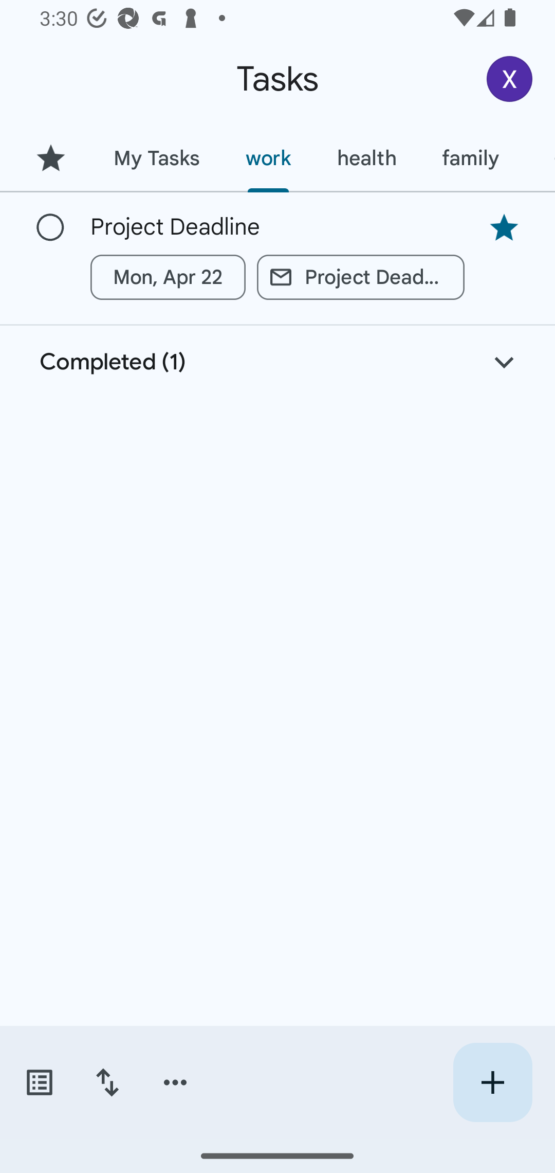  Describe the element at coordinates (504, 227) in the screenshot. I see `Remove star` at that location.